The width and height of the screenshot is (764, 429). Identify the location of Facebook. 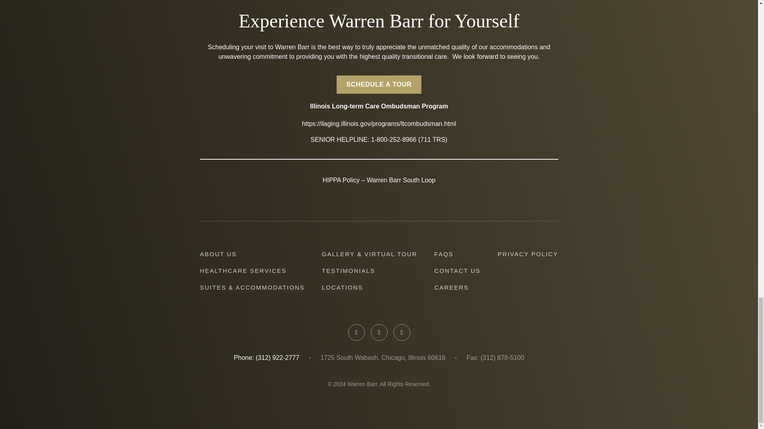
(356, 332).